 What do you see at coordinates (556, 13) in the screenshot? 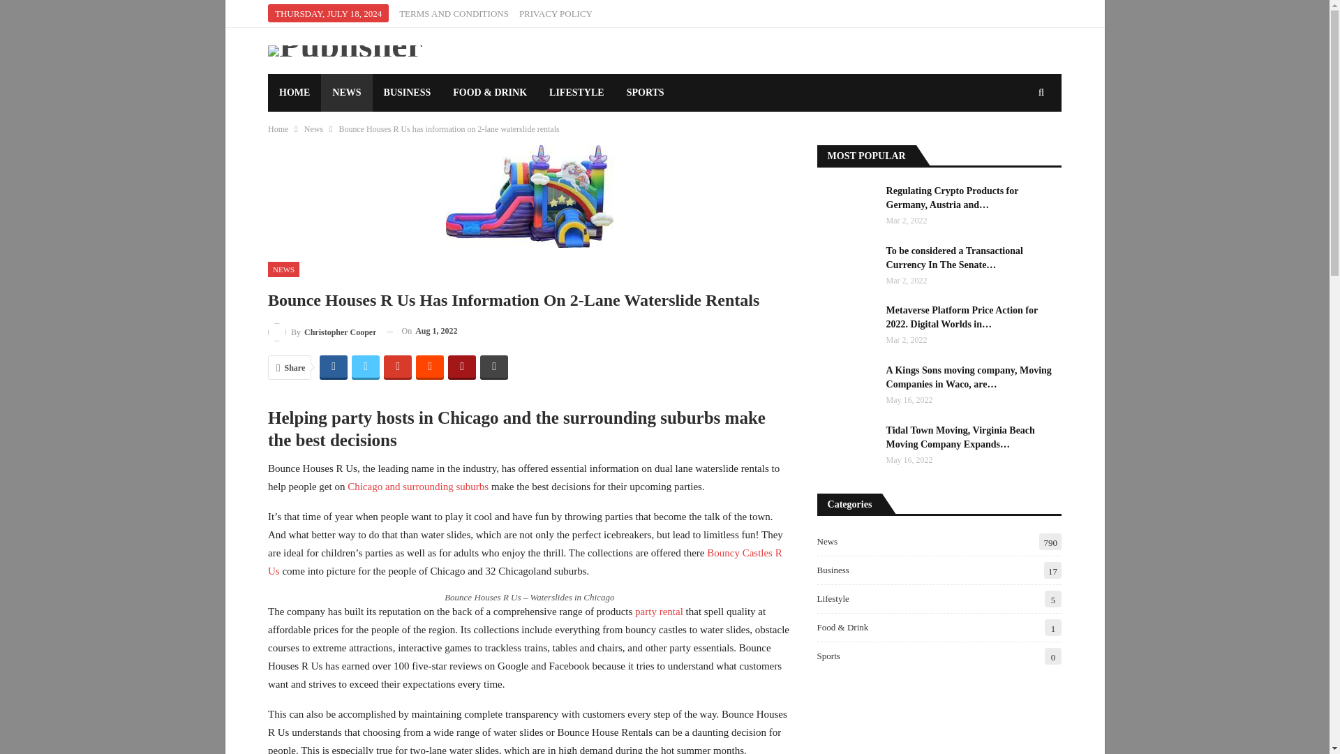
I see `PRIVACY POLICY` at bounding box center [556, 13].